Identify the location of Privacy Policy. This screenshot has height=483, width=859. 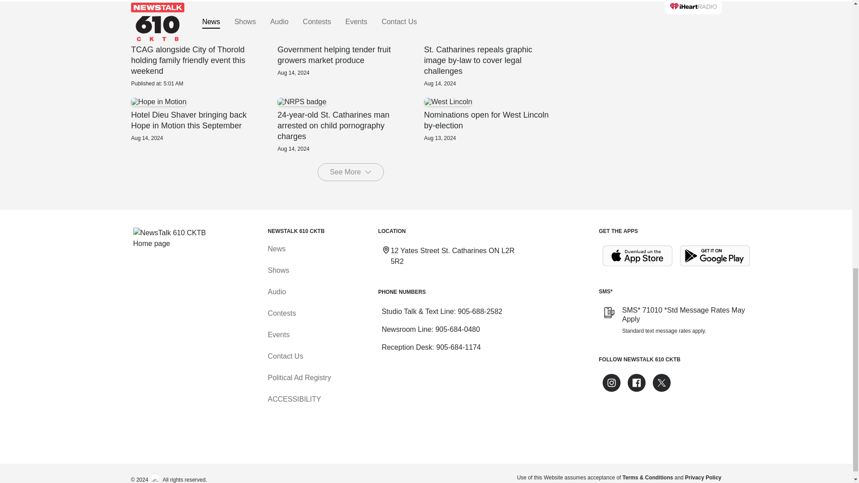
(703, 477).